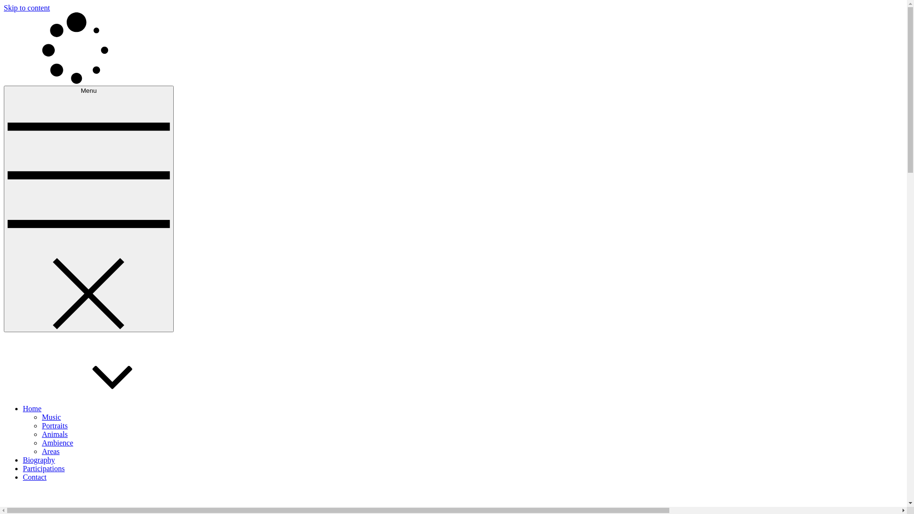 The height and width of the screenshot is (514, 914). What do you see at coordinates (27, 8) in the screenshot?
I see `Skip to content` at bounding box center [27, 8].